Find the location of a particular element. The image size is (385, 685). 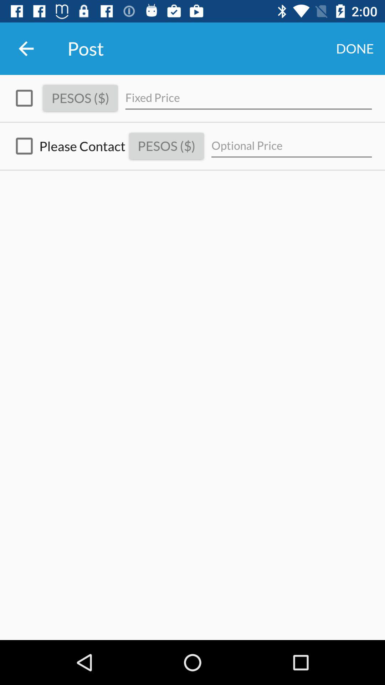

enter optional price is located at coordinates (292, 146).